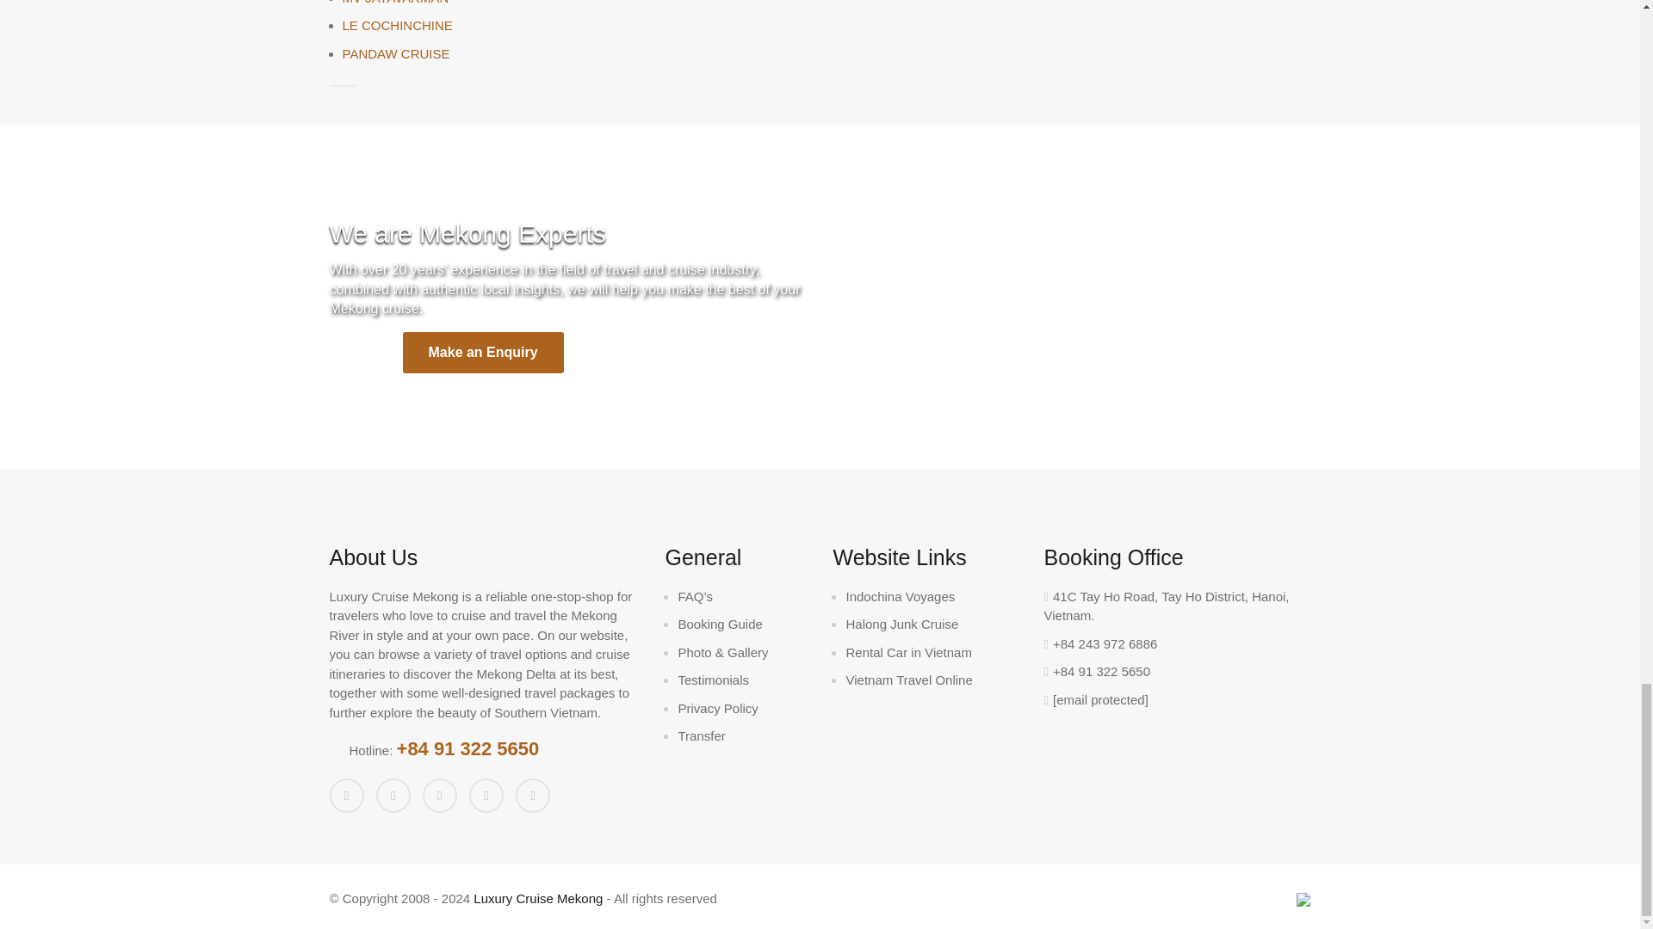 The image size is (1653, 929). Describe the element at coordinates (533, 796) in the screenshot. I see `pinterest-p` at that location.